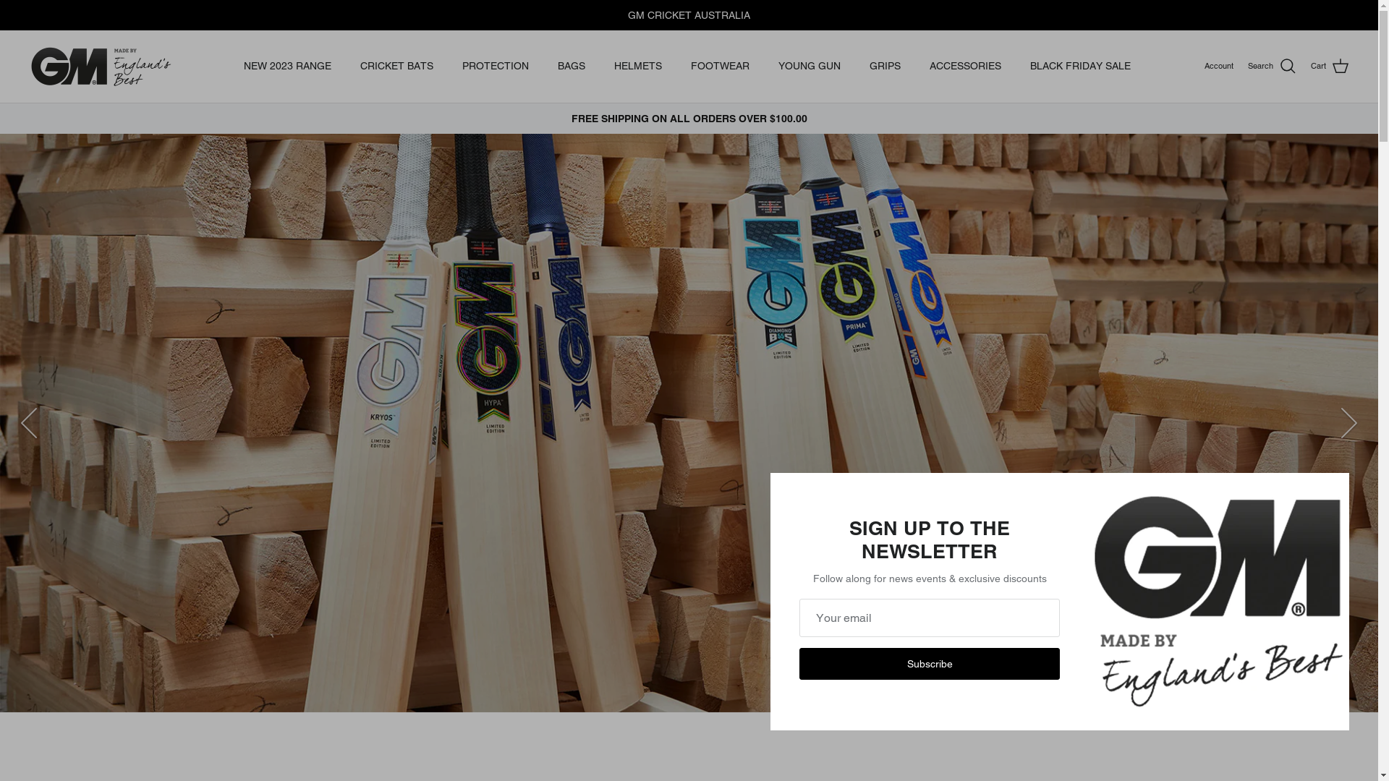 This screenshot has height=781, width=1389. Describe the element at coordinates (810, 67) in the screenshot. I see `YOUNG GUN` at that location.